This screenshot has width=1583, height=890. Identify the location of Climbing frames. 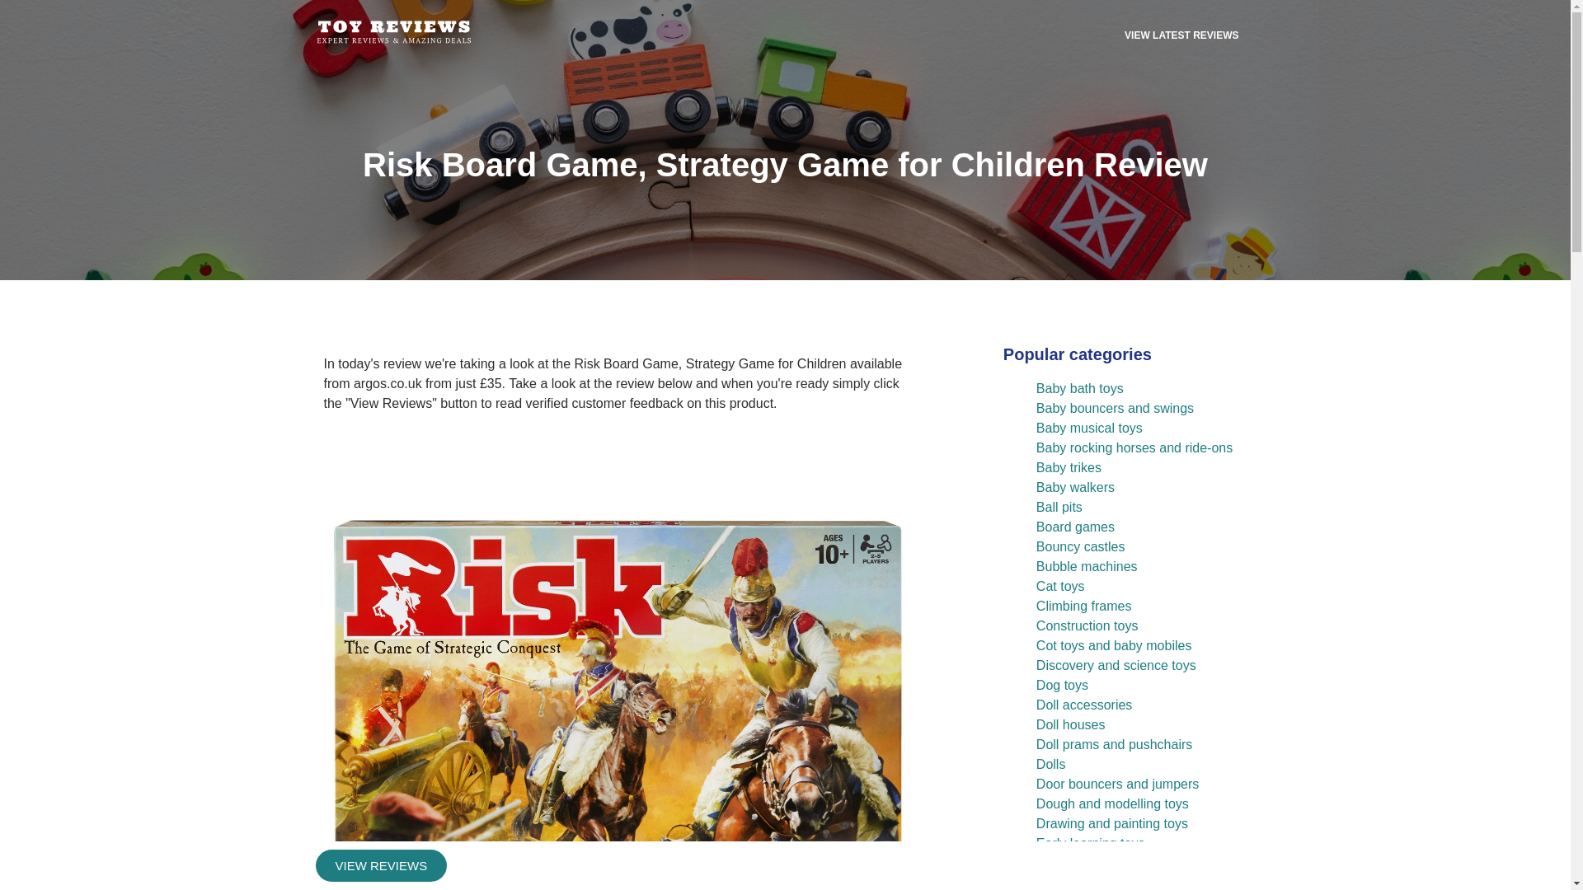
(1083, 606).